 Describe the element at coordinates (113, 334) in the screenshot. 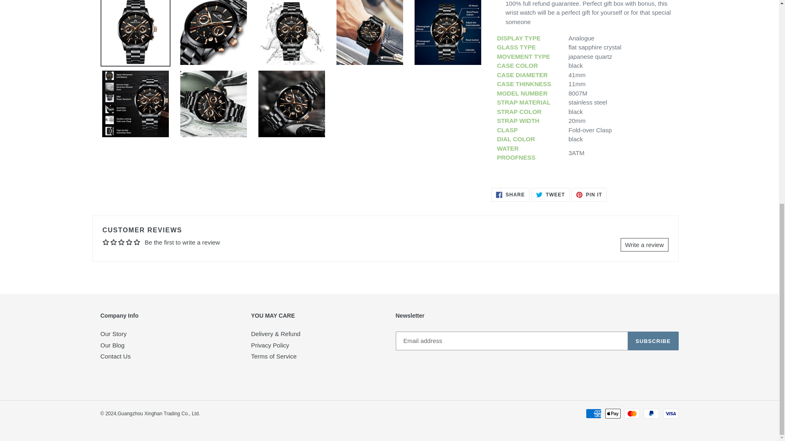

I see `Our Story` at that location.